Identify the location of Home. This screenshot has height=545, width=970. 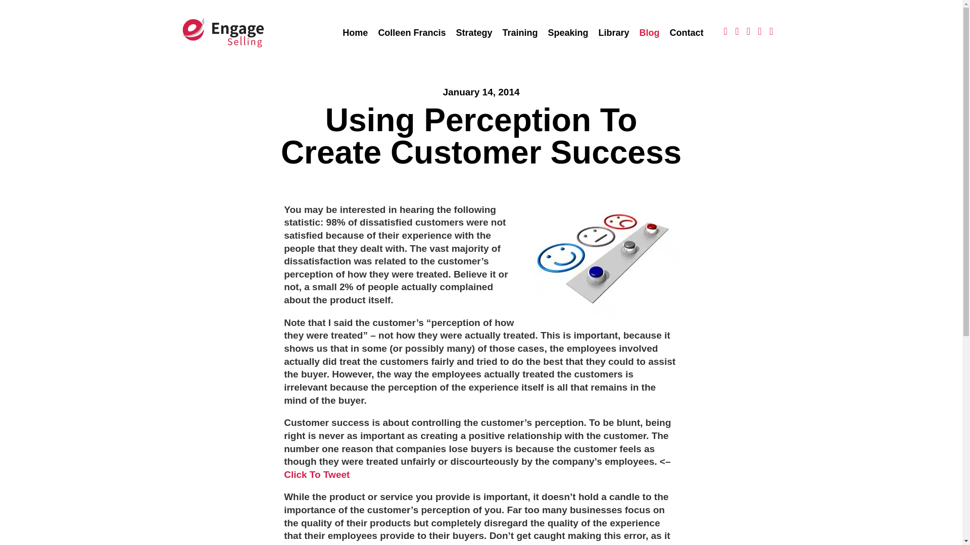
(355, 32).